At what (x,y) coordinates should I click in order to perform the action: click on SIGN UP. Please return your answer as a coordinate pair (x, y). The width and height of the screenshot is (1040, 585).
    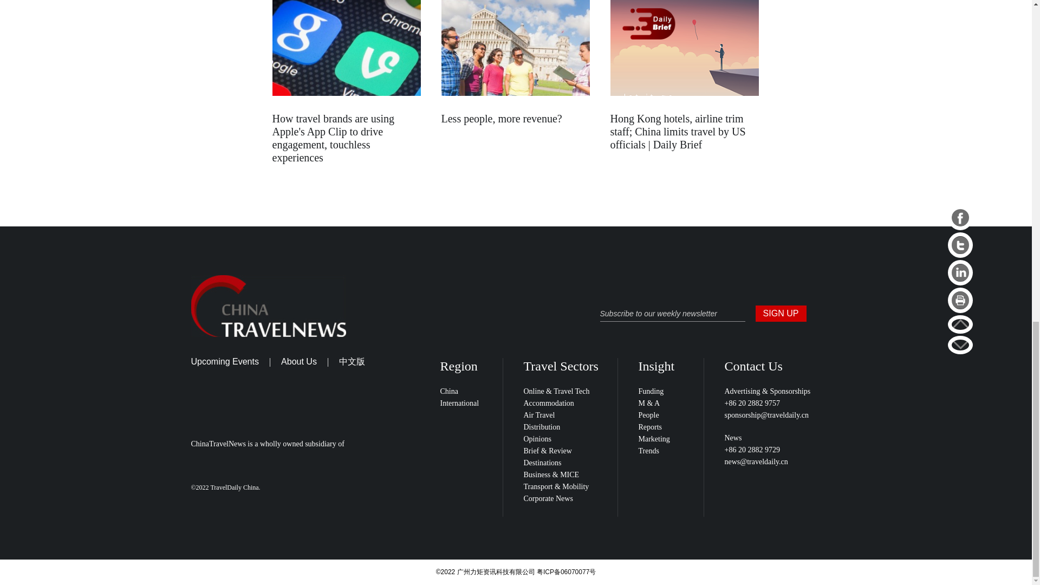
    Looking at the image, I should click on (780, 313).